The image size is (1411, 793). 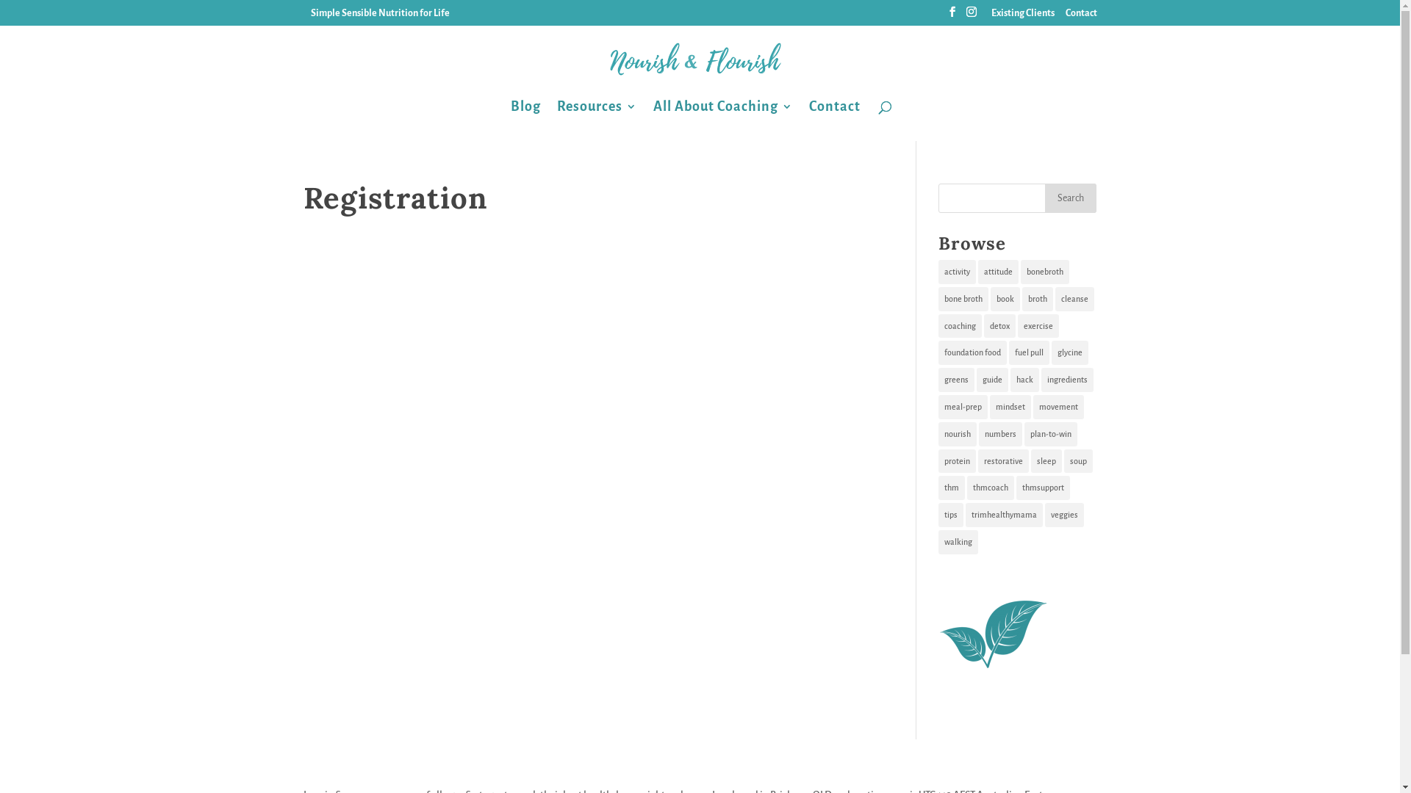 What do you see at coordinates (1004, 515) in the screenshot?
I see `trimhealthymama` at bounding box center [1004, 515].